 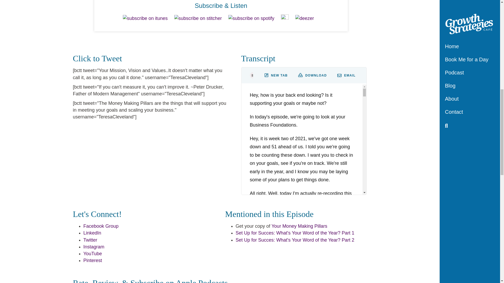 I want to click on Twitter, so click(x=90, y=240).